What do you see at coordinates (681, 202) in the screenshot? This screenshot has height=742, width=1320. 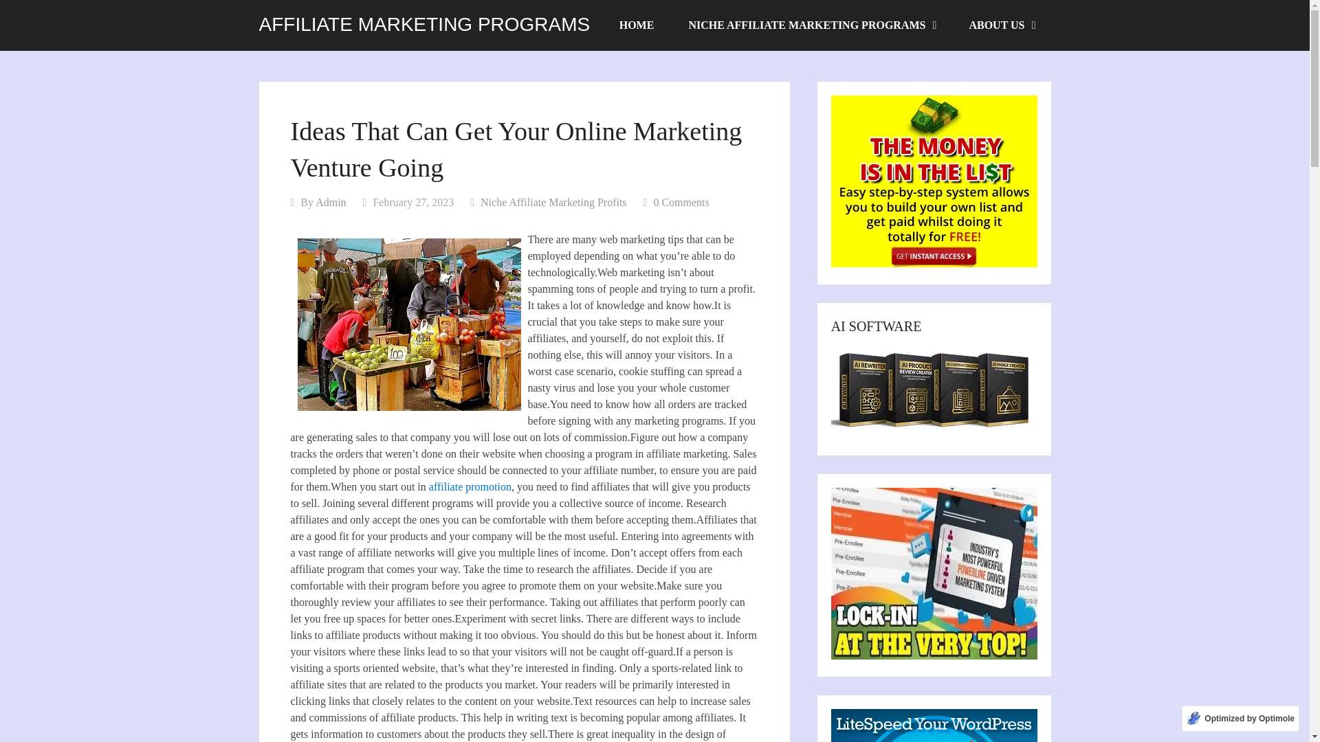 I see `0 Comments` at bounding box center [681, 202].